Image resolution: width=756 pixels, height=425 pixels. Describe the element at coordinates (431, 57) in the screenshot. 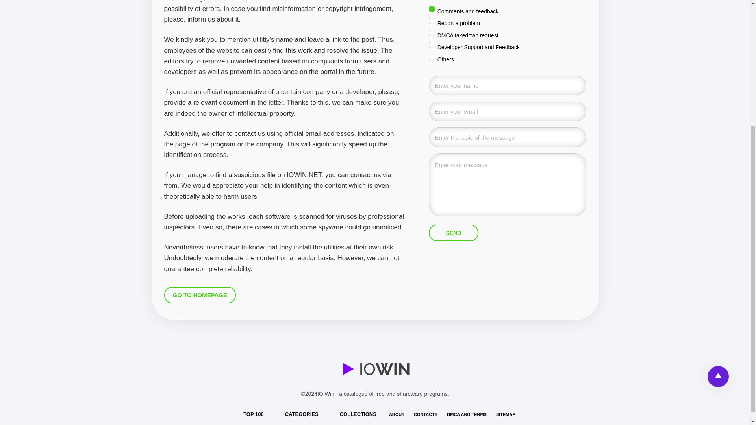

I see `Others` at that location.